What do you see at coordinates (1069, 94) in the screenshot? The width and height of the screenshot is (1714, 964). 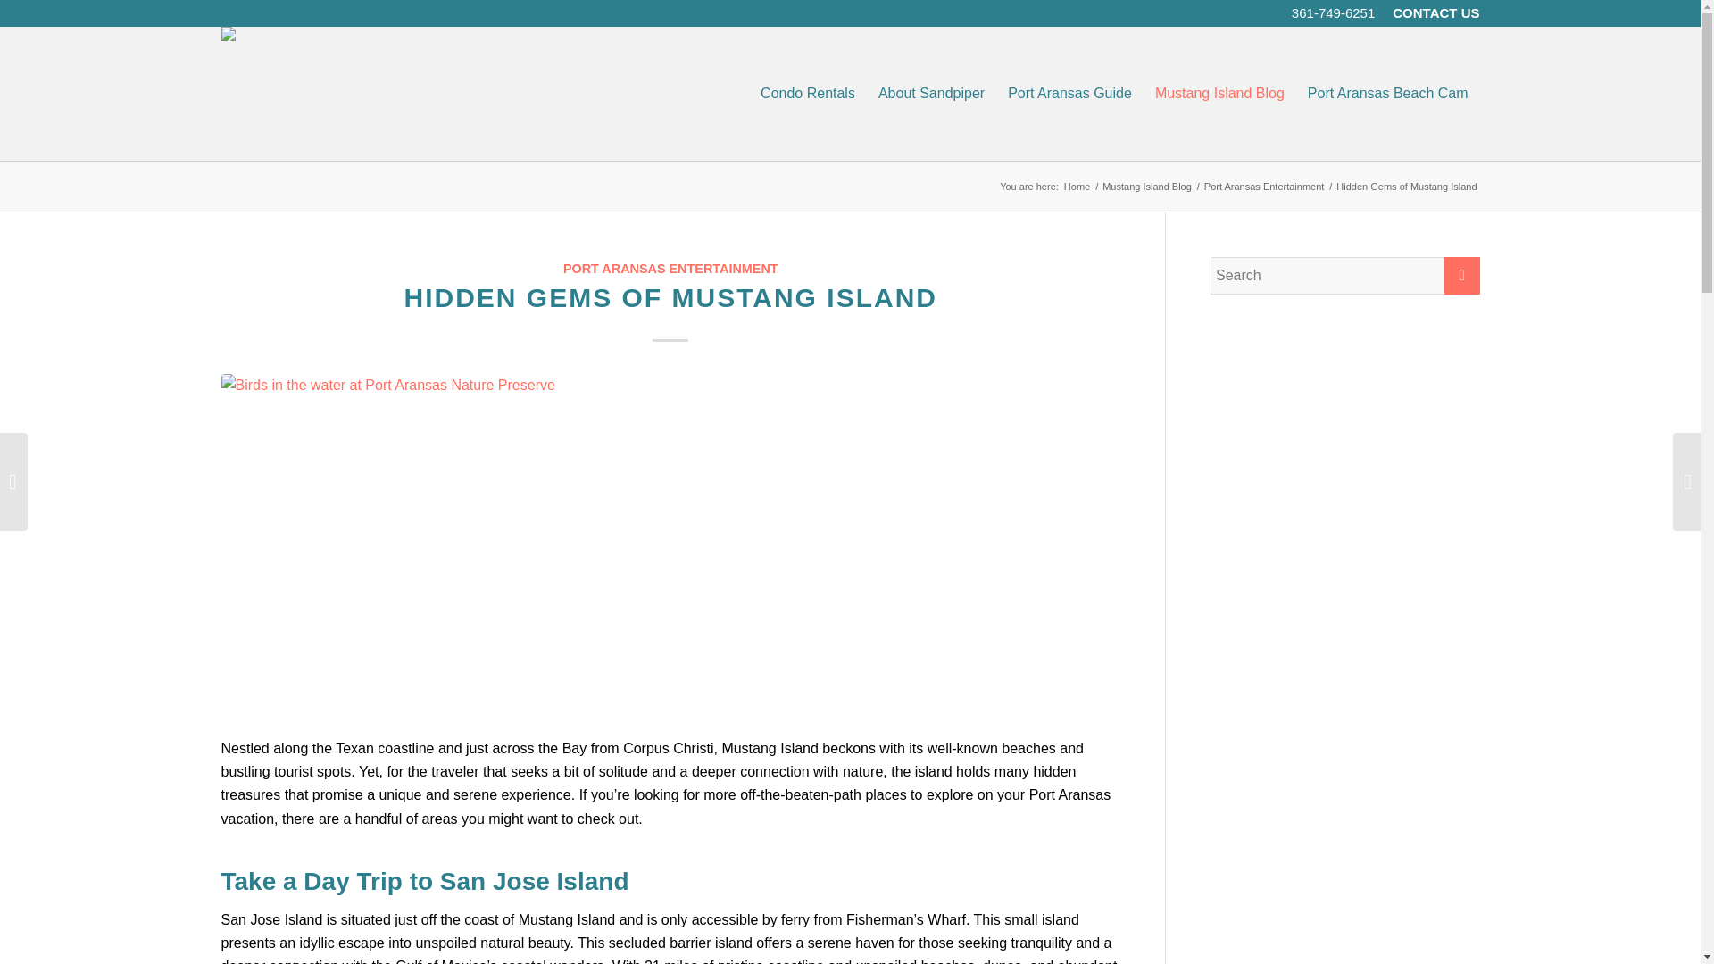 I see `Port Aransas Guide` at bounding box center [1069, 94].